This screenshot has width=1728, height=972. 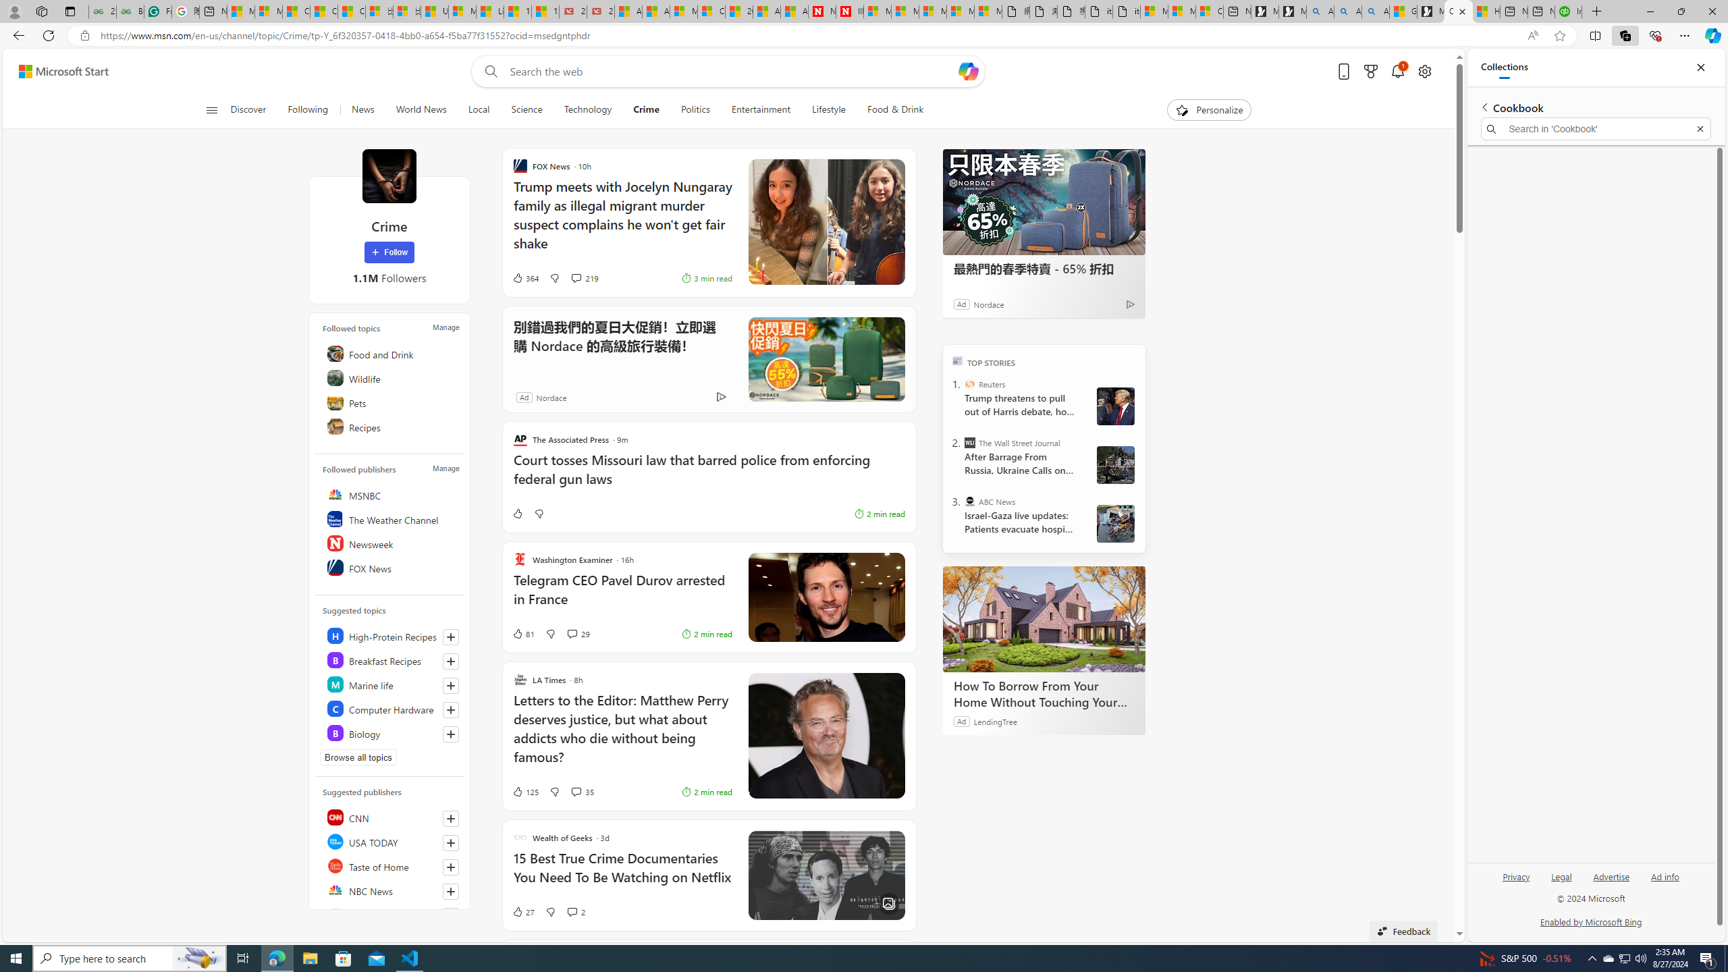 I want to click on 20 Ways to Boost Your Protein Intake at Every Meal, so click(x=738, y=11).